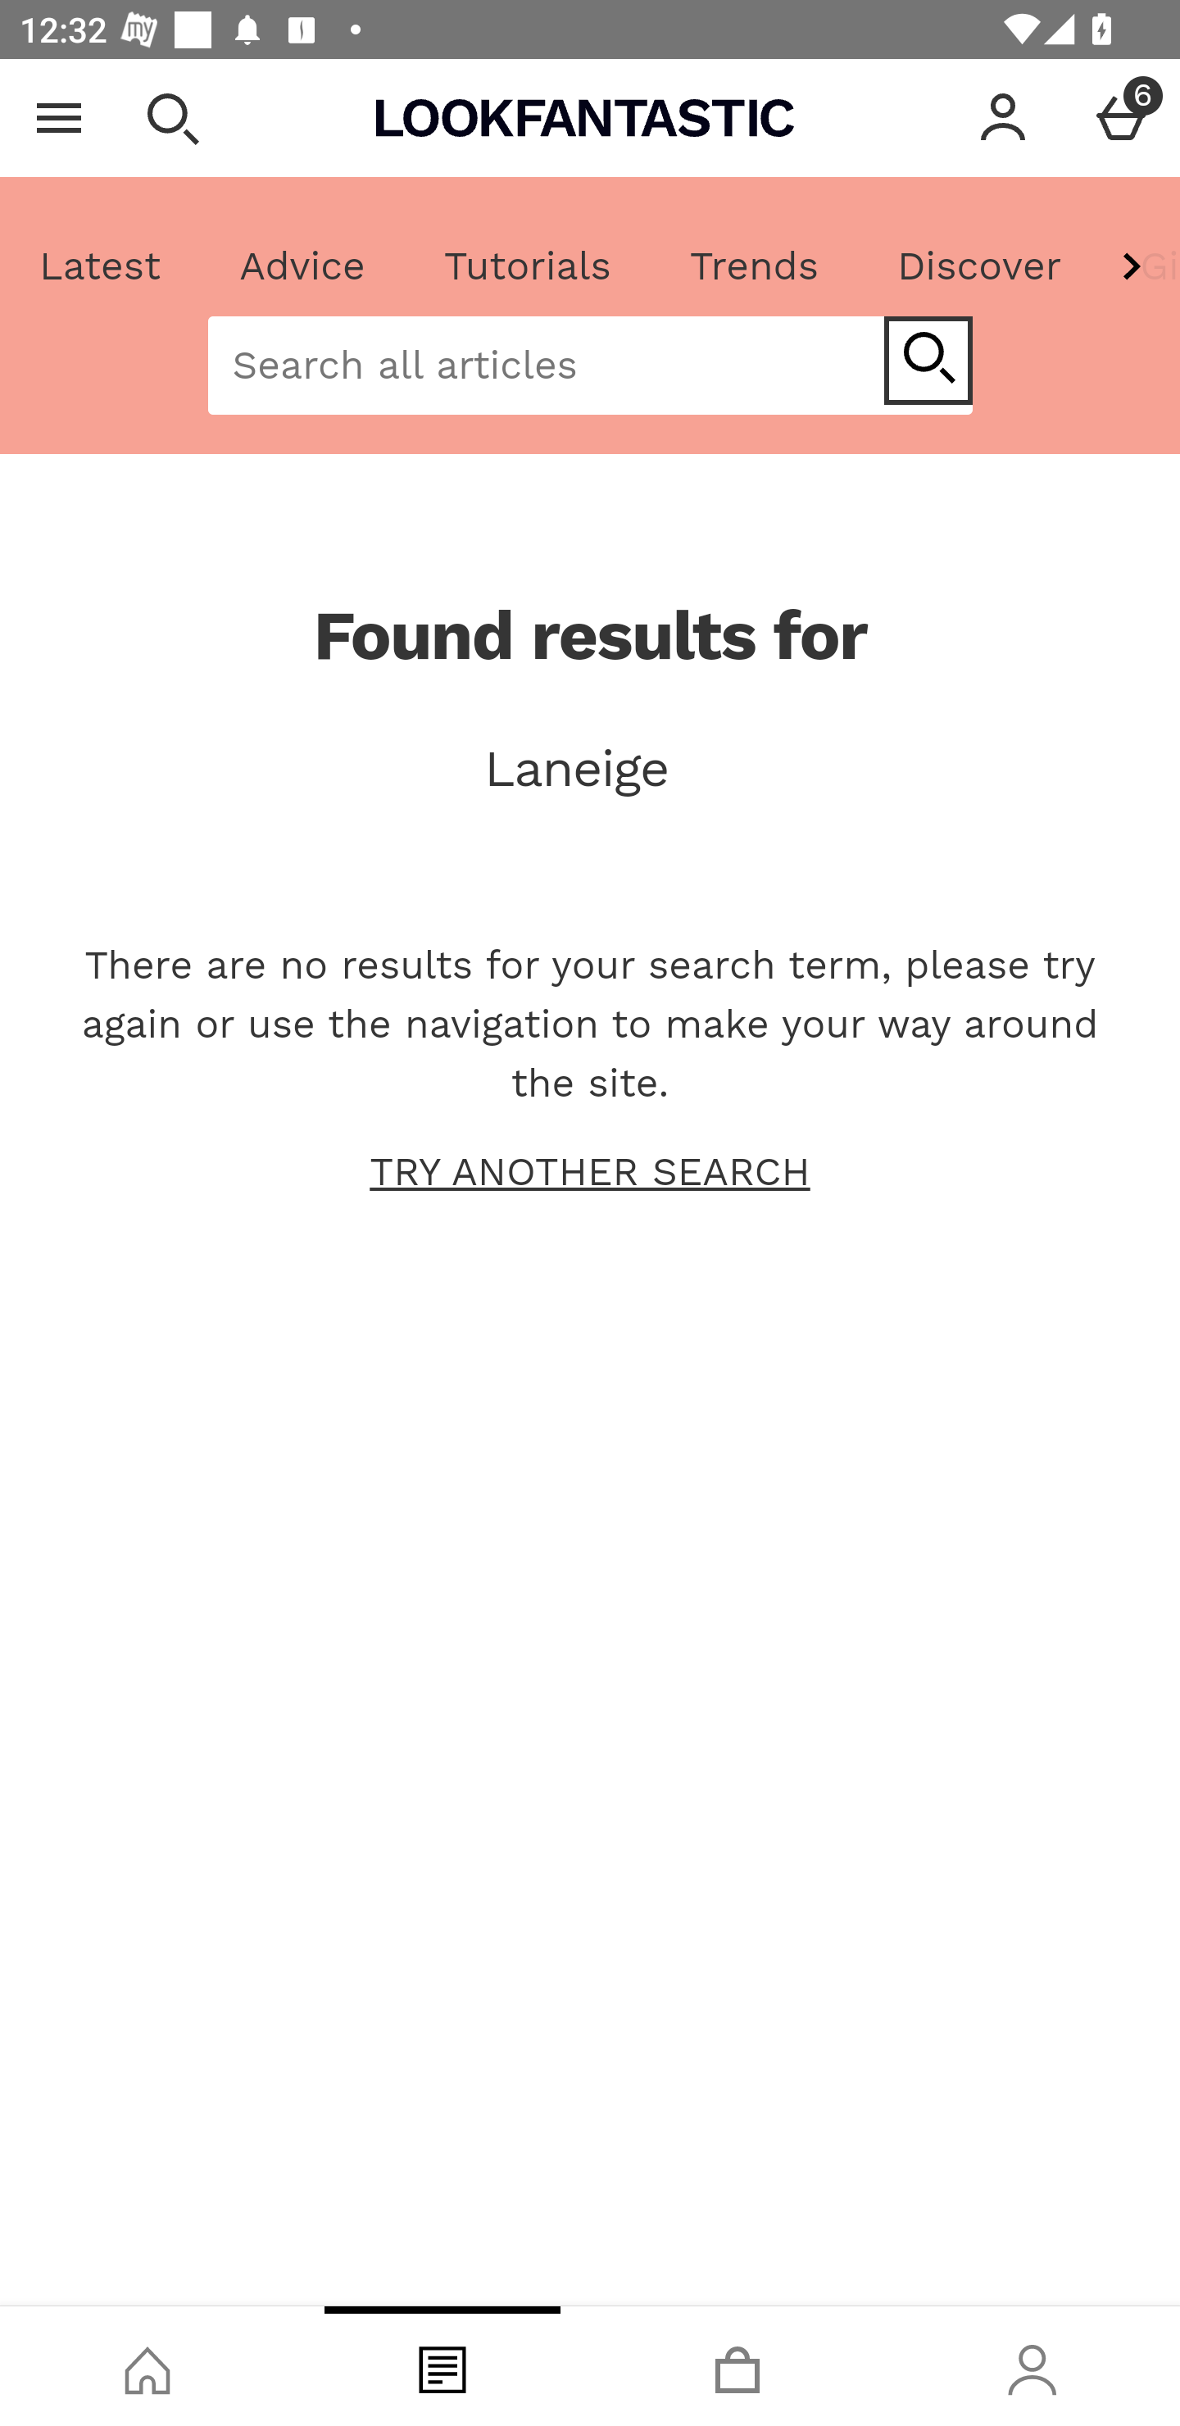 The image size is (1180, 2426). Describe the element at coordinates (928, 360) in the screenshot. I see `start article search` at that location.